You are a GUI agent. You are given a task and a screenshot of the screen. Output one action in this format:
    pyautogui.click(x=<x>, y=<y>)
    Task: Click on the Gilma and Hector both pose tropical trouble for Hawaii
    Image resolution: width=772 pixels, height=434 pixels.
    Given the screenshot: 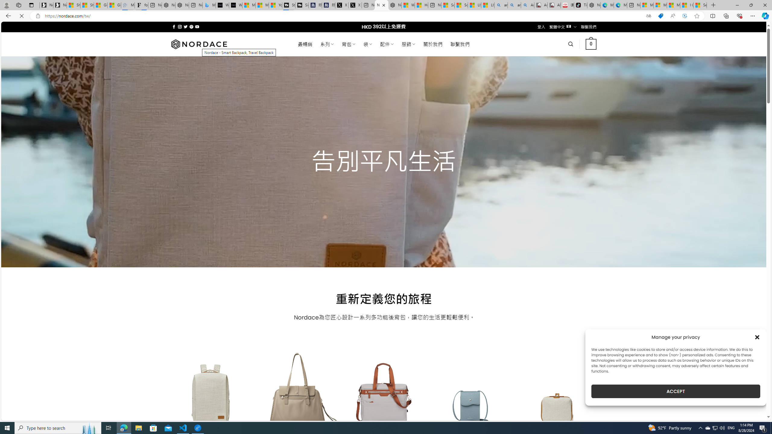 What is the action you would take?
    pyautogui.click(x=114, y=5)
    